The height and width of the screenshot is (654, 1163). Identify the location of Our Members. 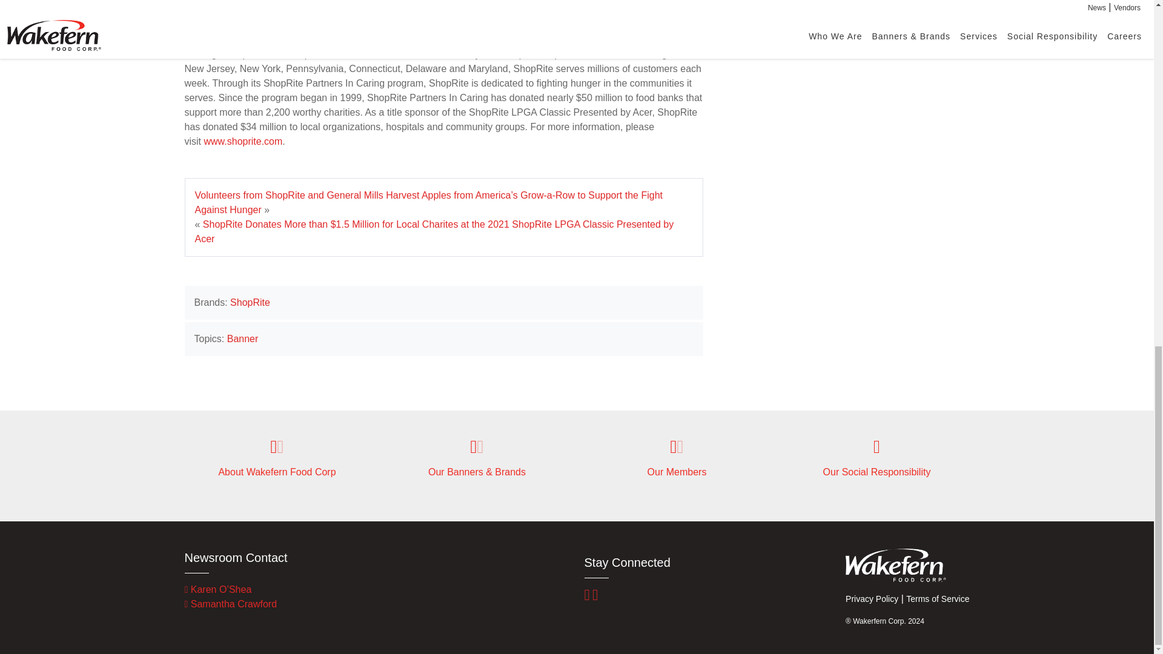
(676, 458).